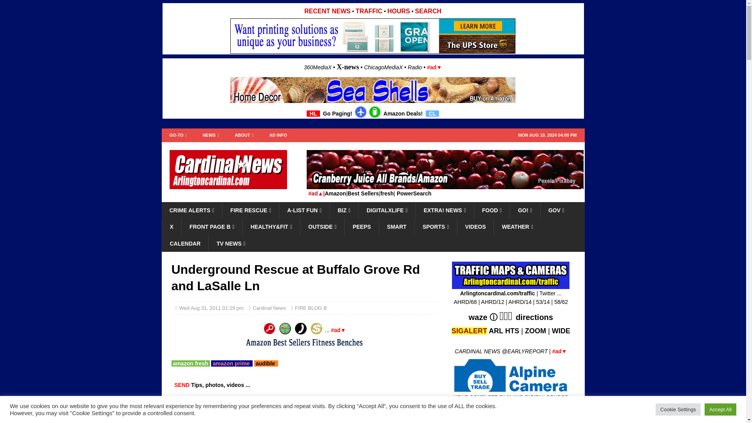 This screenshot has height=423, width=752. What do you see at coordinates (318, 67) in the screenshot?
I see `360MediaX` at bounding box center [318, 67].